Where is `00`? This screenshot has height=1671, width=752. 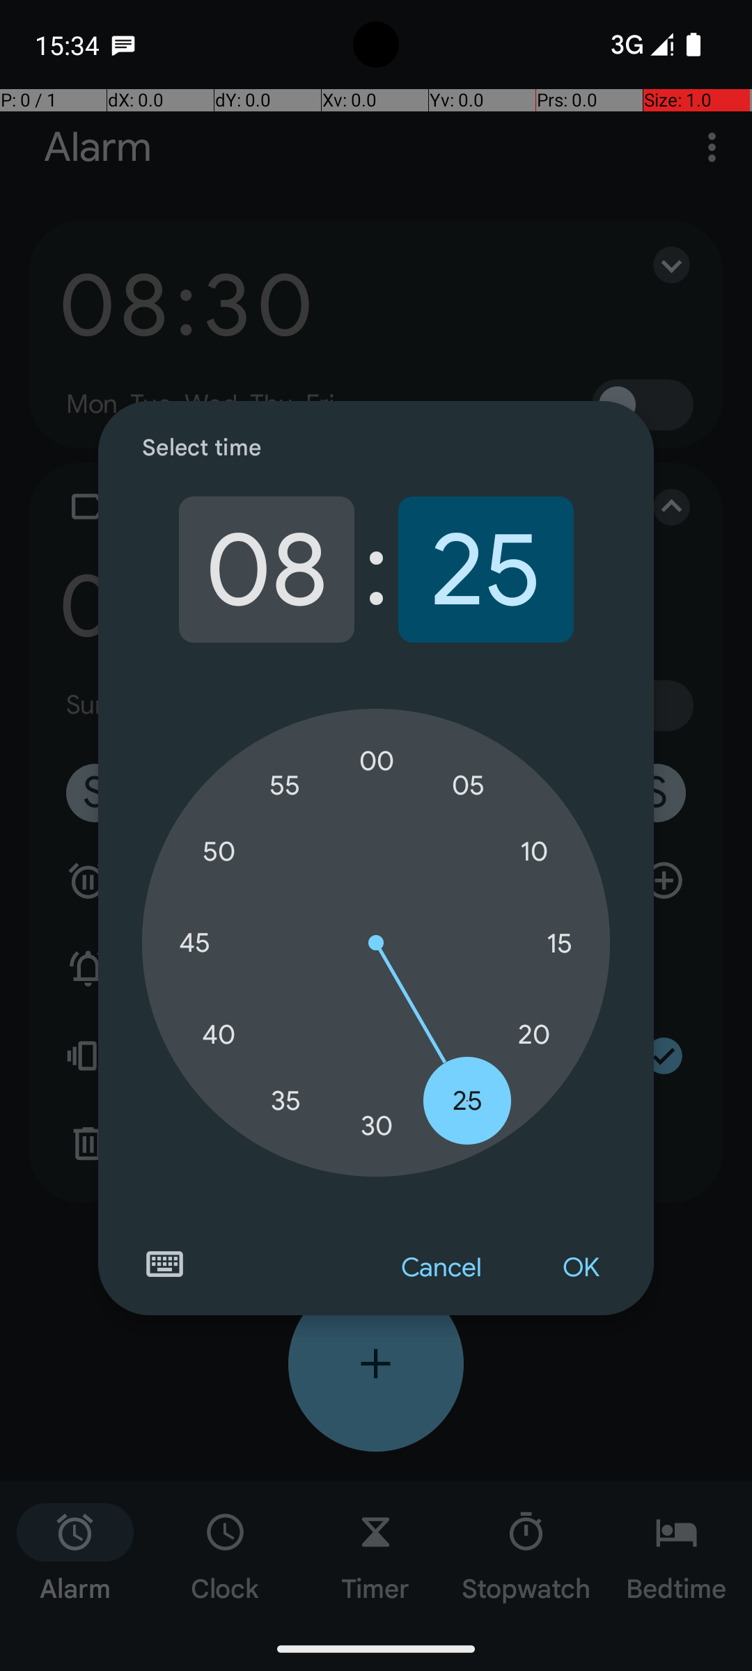
00 is located at coordinates (377, 761).